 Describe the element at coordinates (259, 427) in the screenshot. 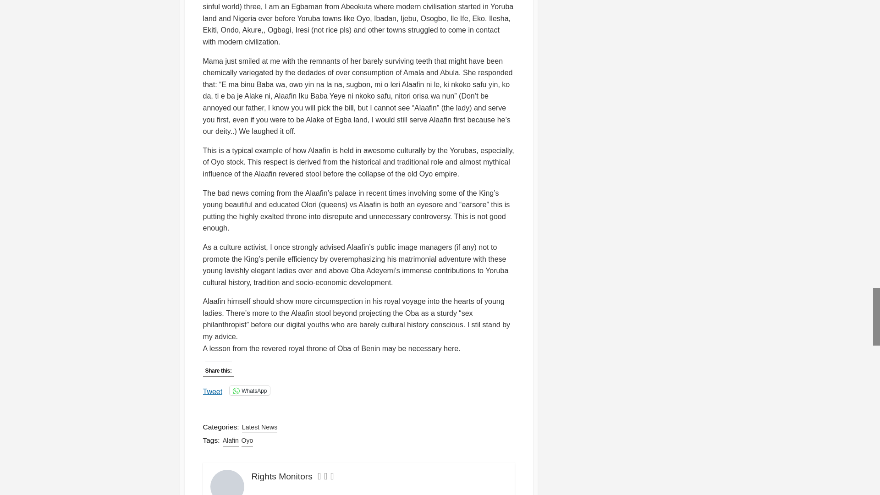

I see `Latest News` at that location.